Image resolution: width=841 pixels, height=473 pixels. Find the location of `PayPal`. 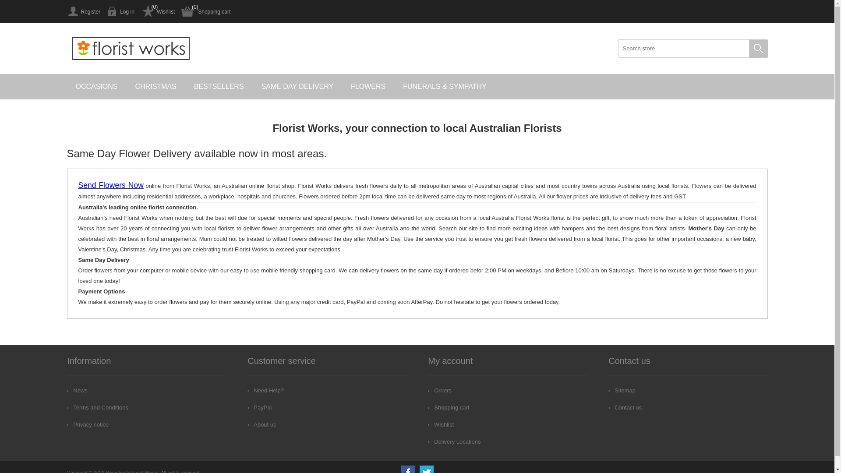

PayPal is located at coordinates (259, 407).